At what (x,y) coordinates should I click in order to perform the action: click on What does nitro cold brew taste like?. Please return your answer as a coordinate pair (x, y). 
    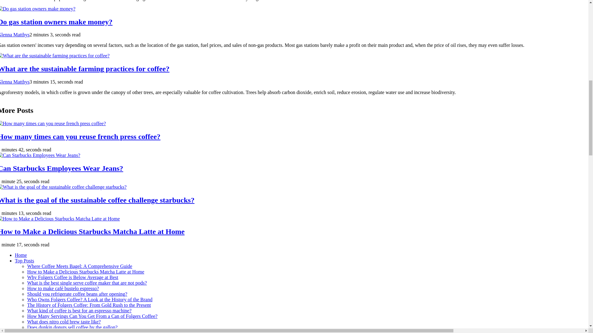
    Looking at the image, I should click on (64, 321).